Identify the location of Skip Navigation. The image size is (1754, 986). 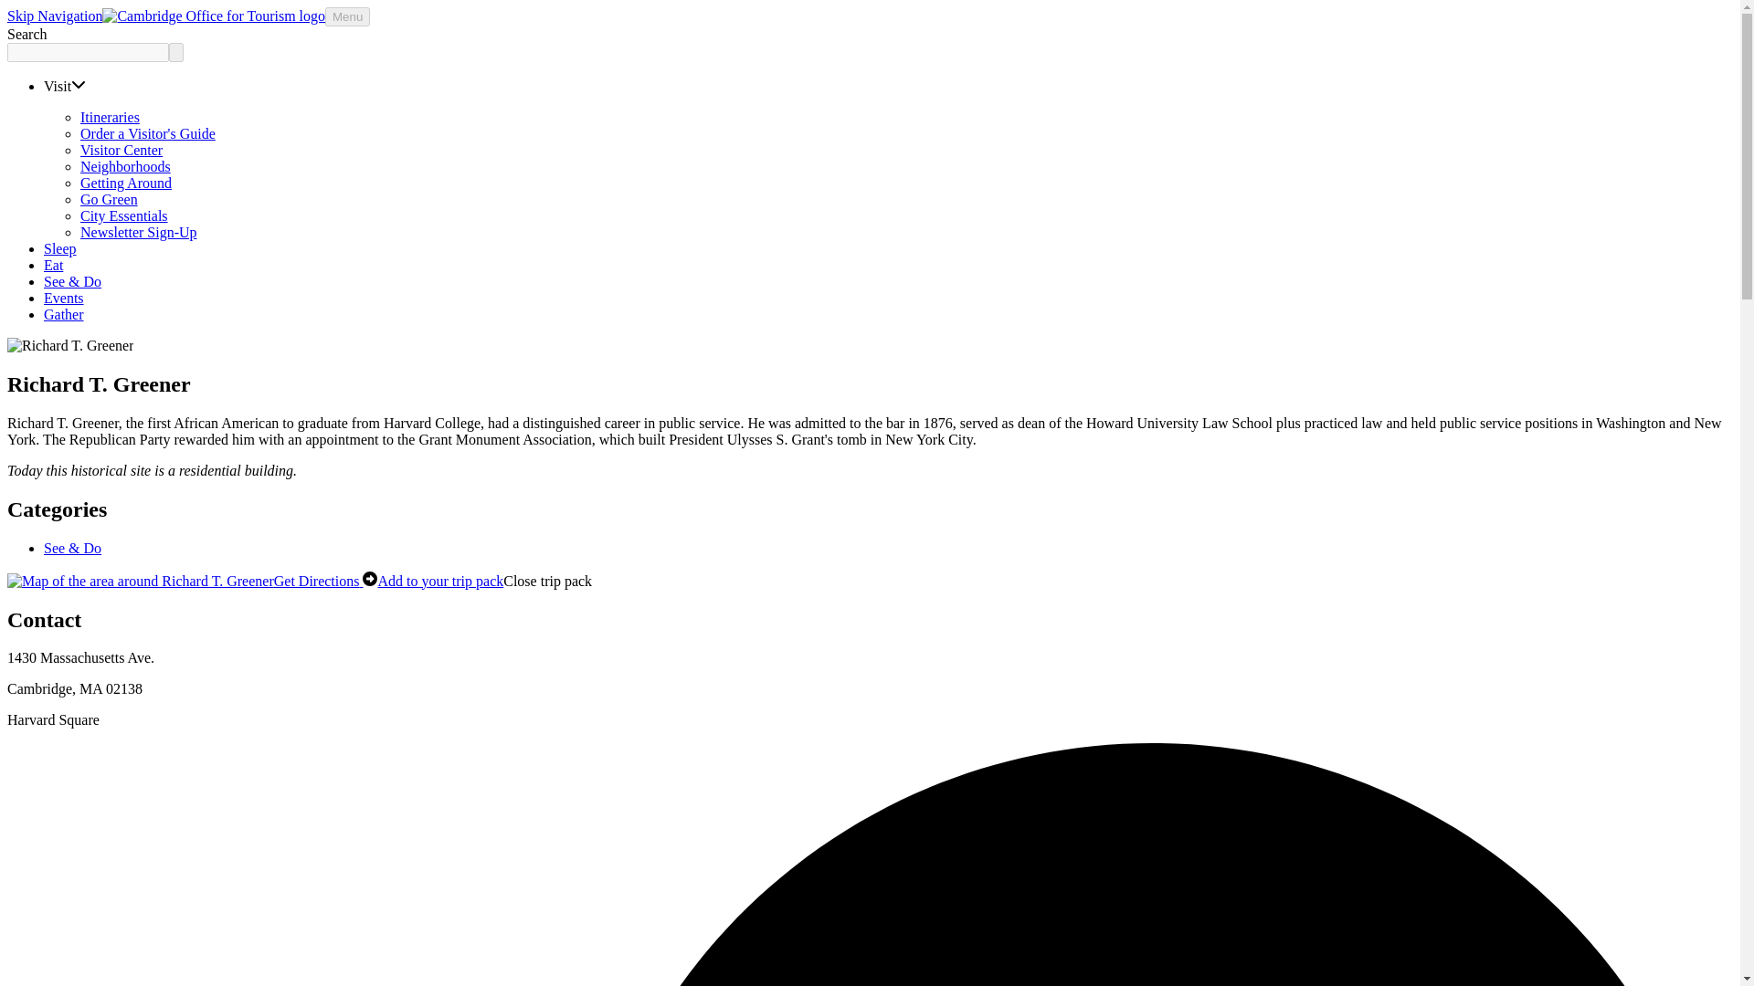
(54, 15).